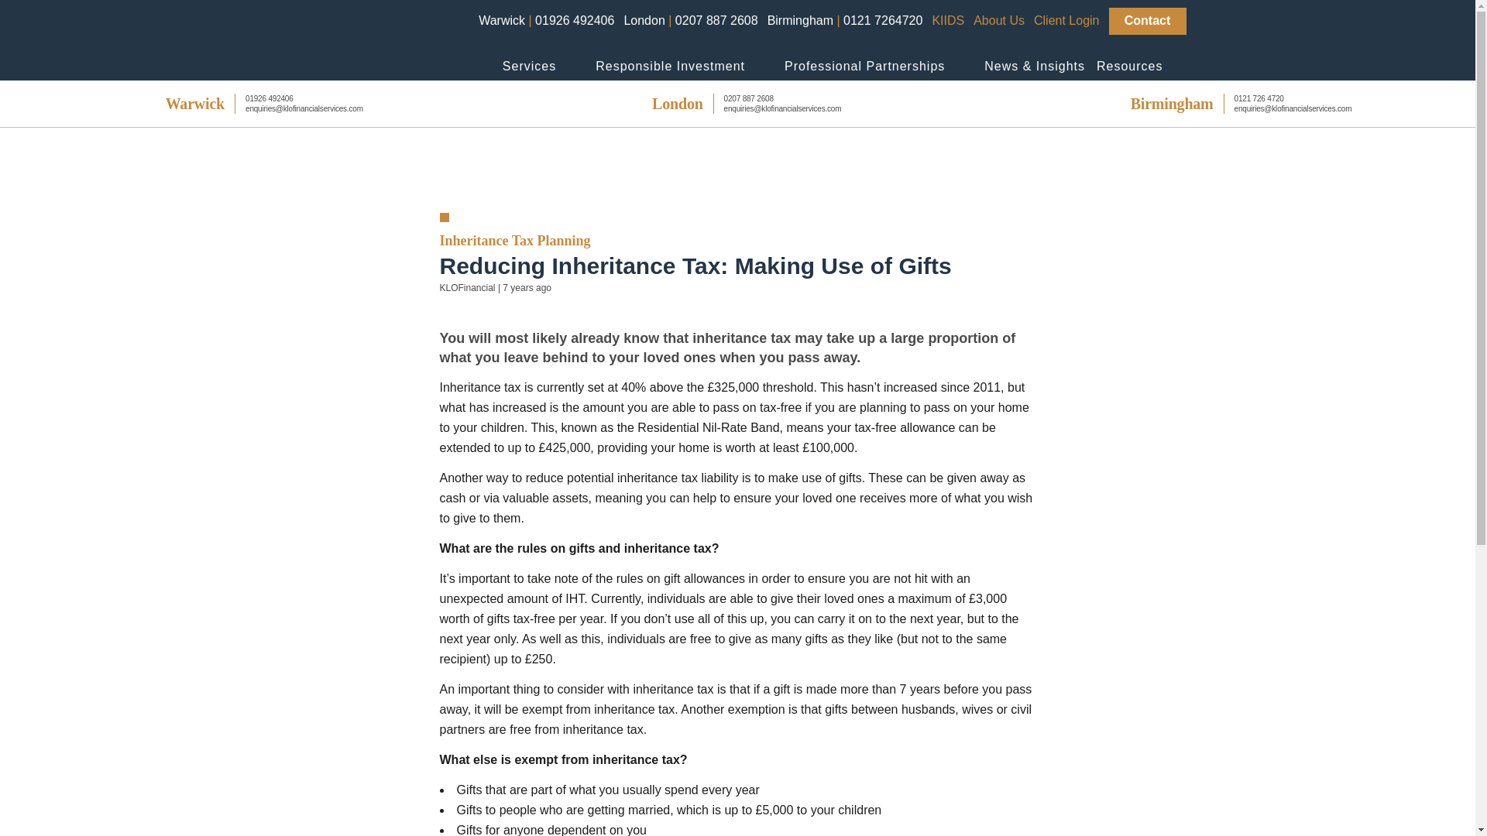  What do you see at coordinates (243, 104) in the screenshot?
I see `warwick` at bounding box center [243, 104].